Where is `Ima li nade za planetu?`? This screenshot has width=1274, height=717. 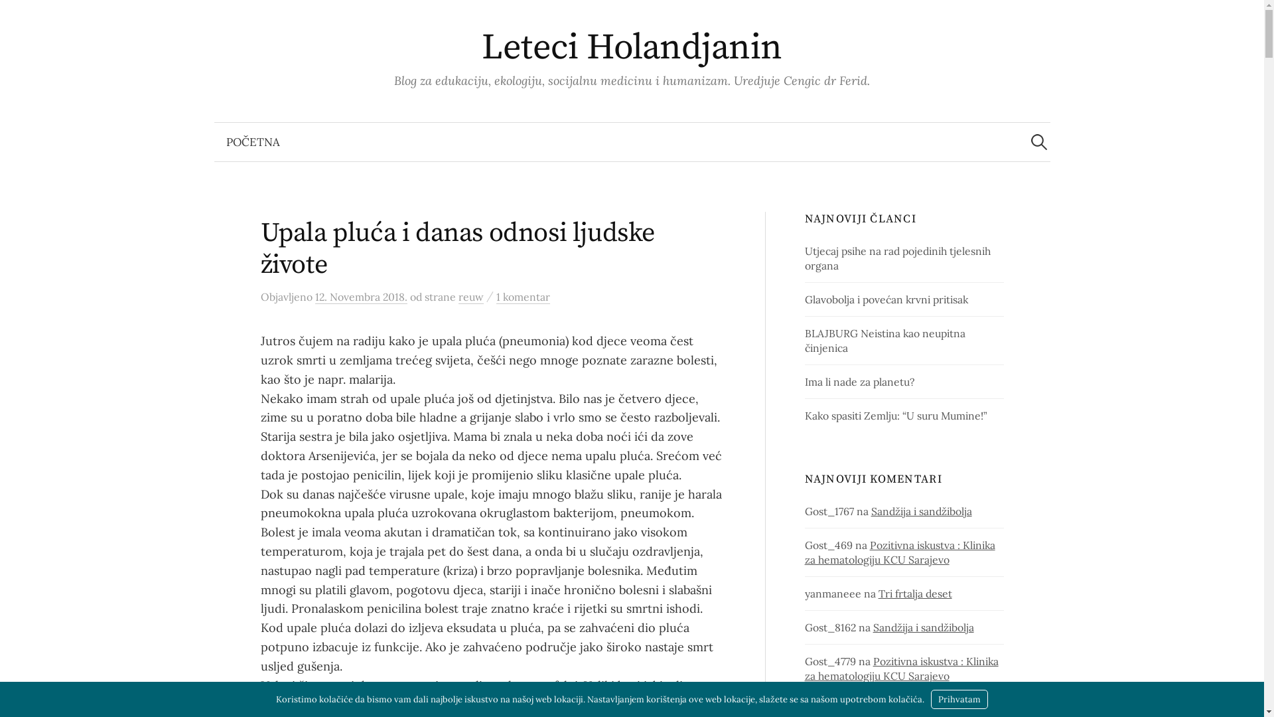
Ima li nade za planetu? is located at coordinates (860, 382).